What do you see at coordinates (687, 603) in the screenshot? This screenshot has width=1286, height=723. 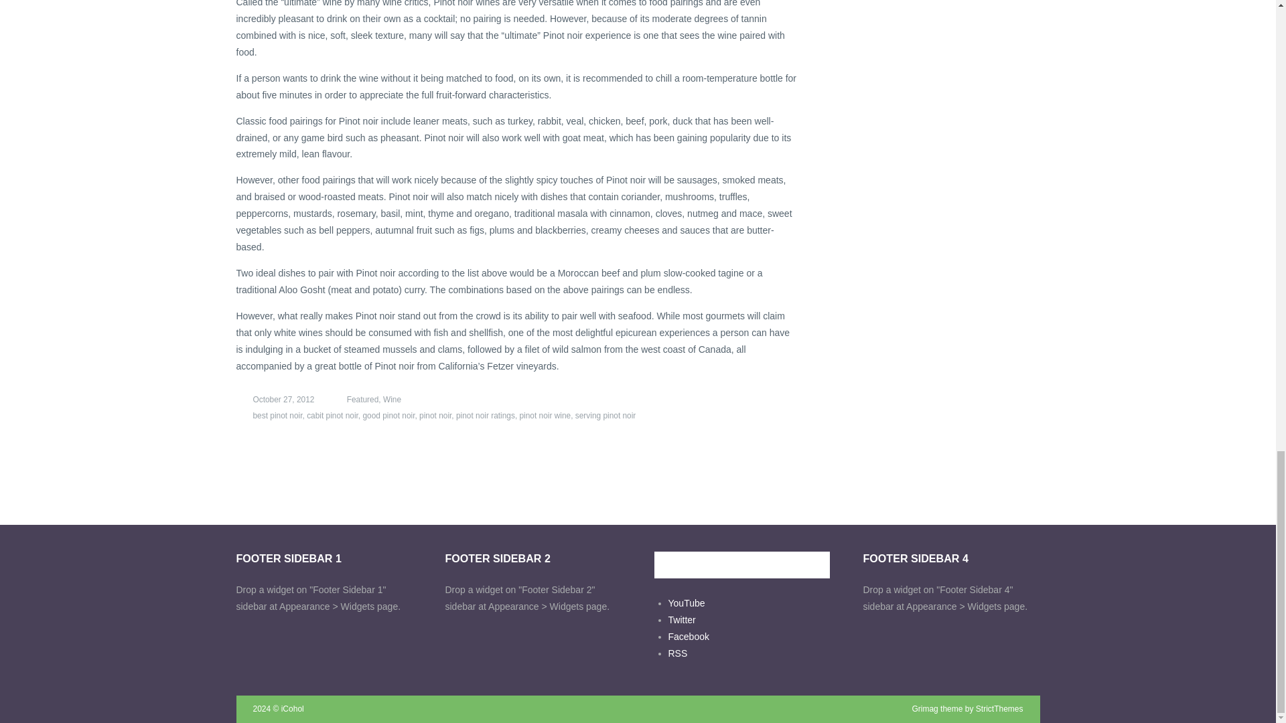 I see `YouTube` at bounding box center [687, 603].